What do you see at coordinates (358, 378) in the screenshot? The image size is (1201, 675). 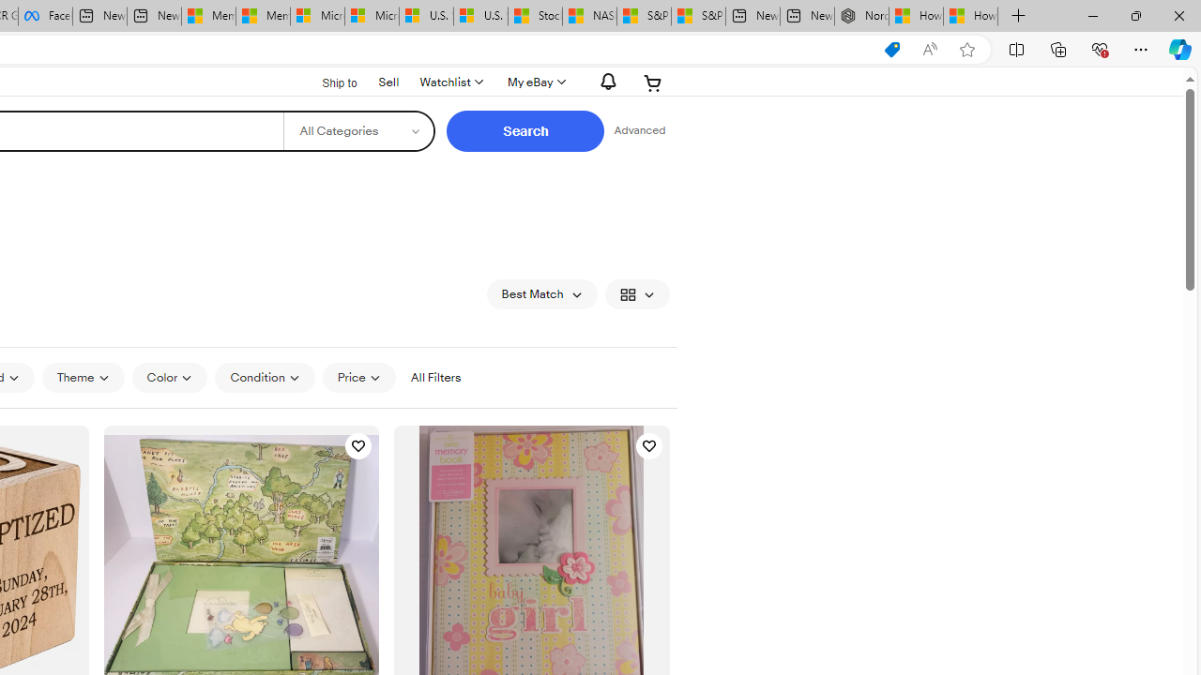 I see `Price` at bounding box center [358, 378].